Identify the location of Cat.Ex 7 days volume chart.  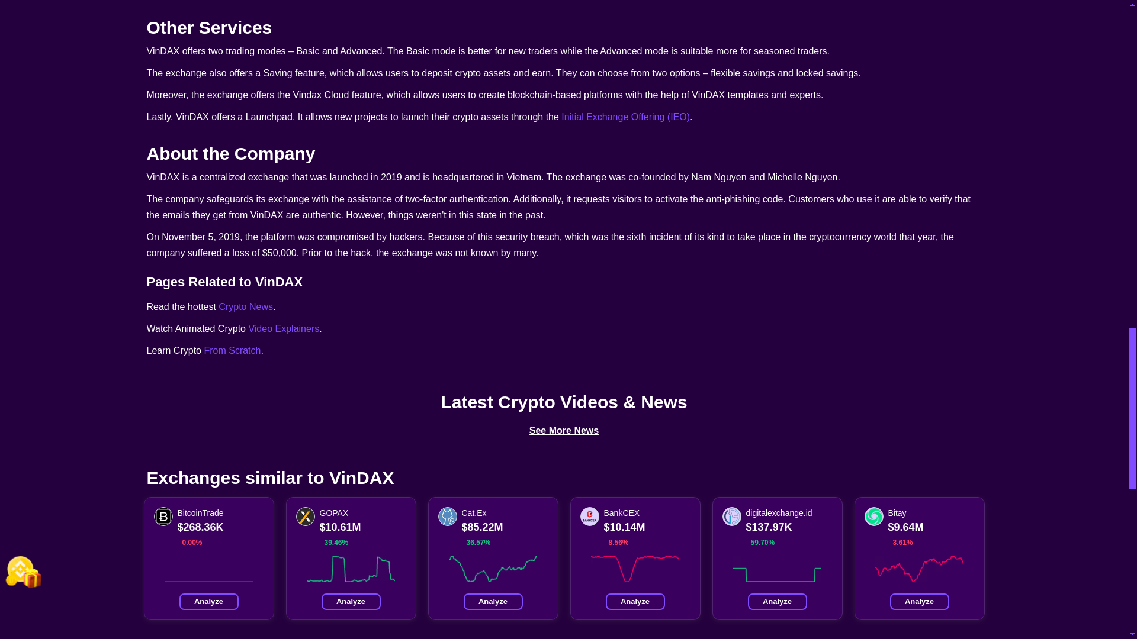
(493, 568).